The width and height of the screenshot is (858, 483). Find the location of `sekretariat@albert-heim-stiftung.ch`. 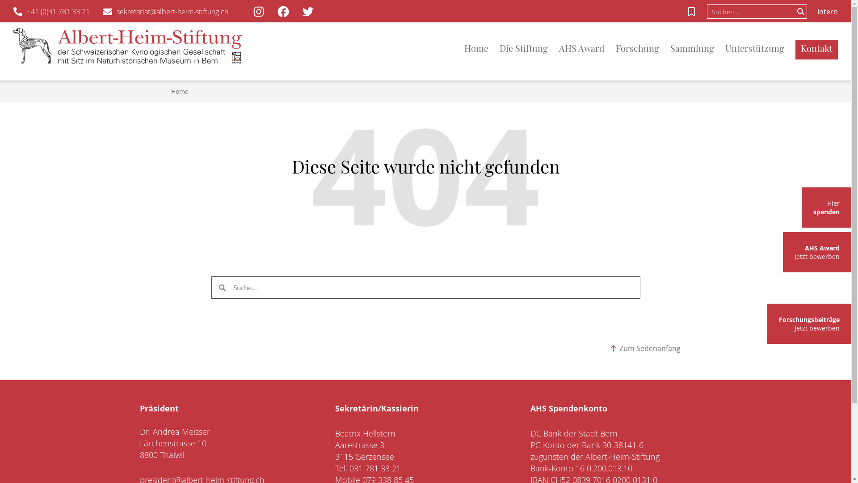

sekretariat@albert-heim-stiftung.ch is located at coordinates (166, 12).